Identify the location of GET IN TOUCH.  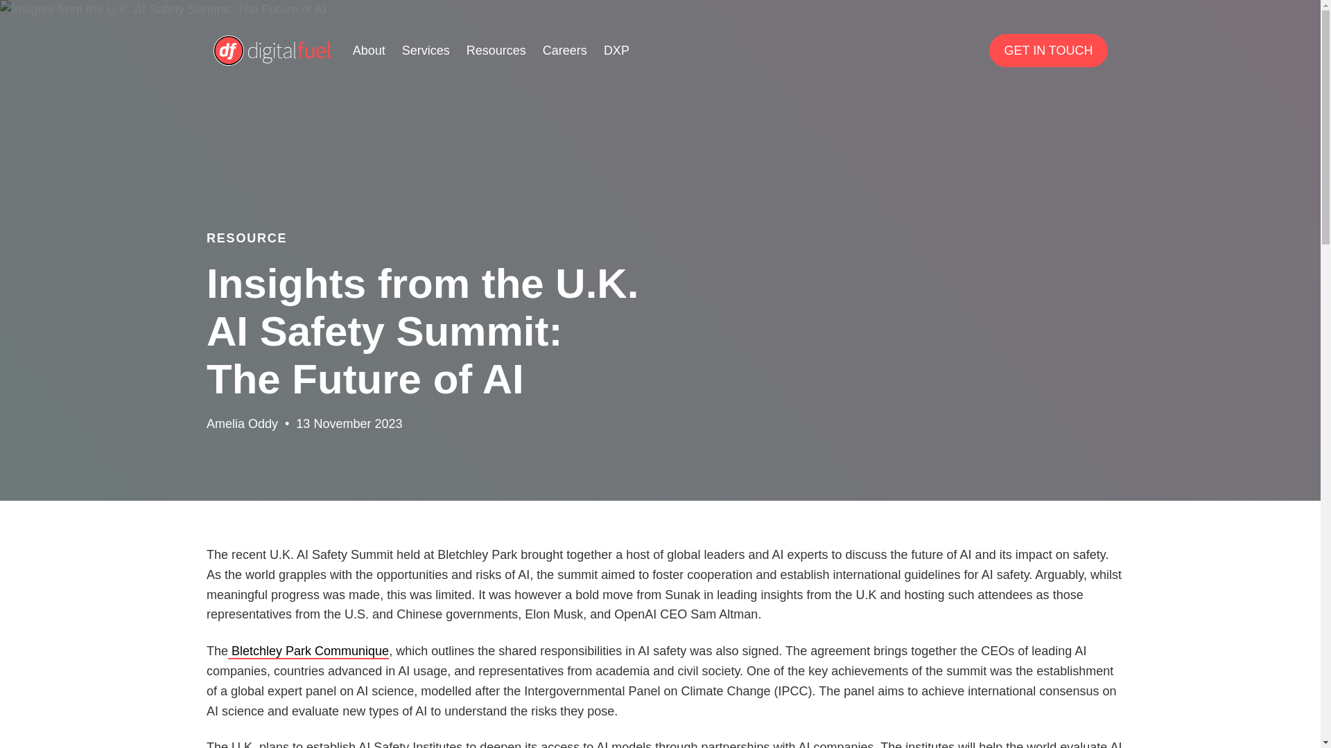
(1048, 50).